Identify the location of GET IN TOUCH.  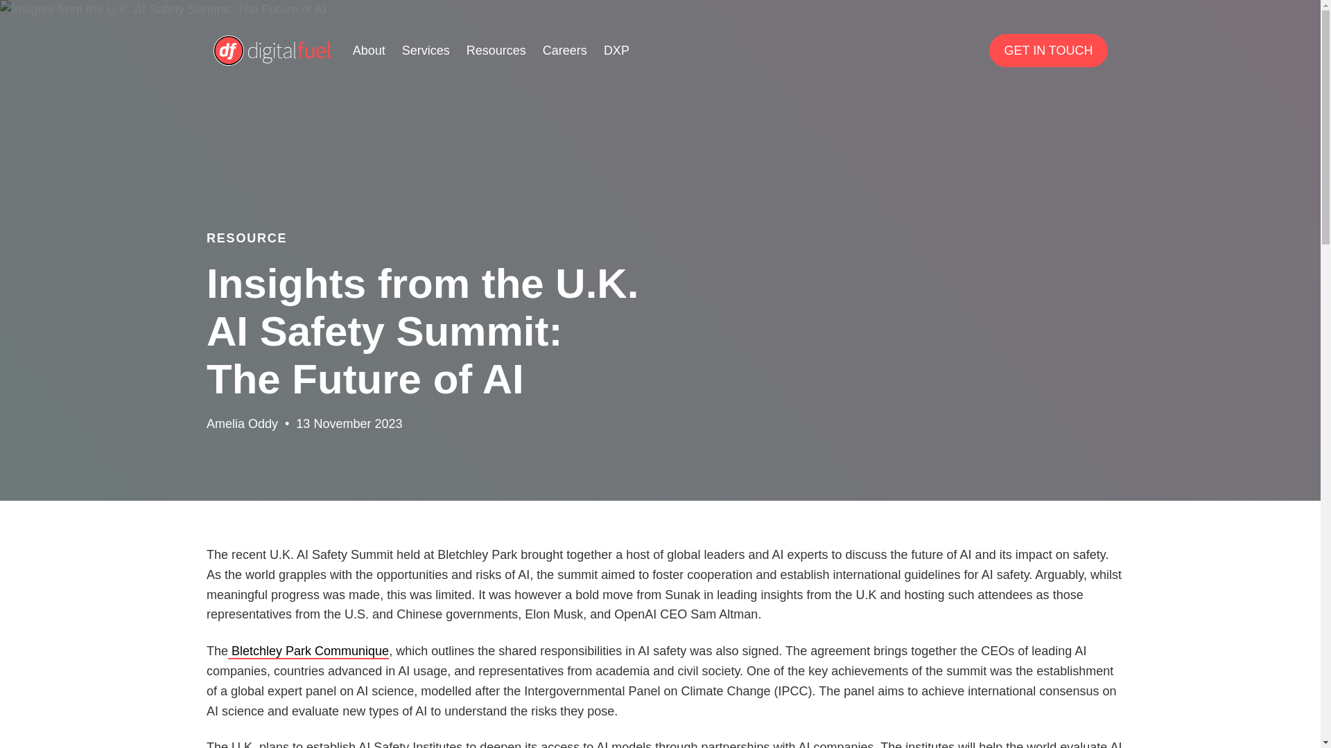
(1048, 50).